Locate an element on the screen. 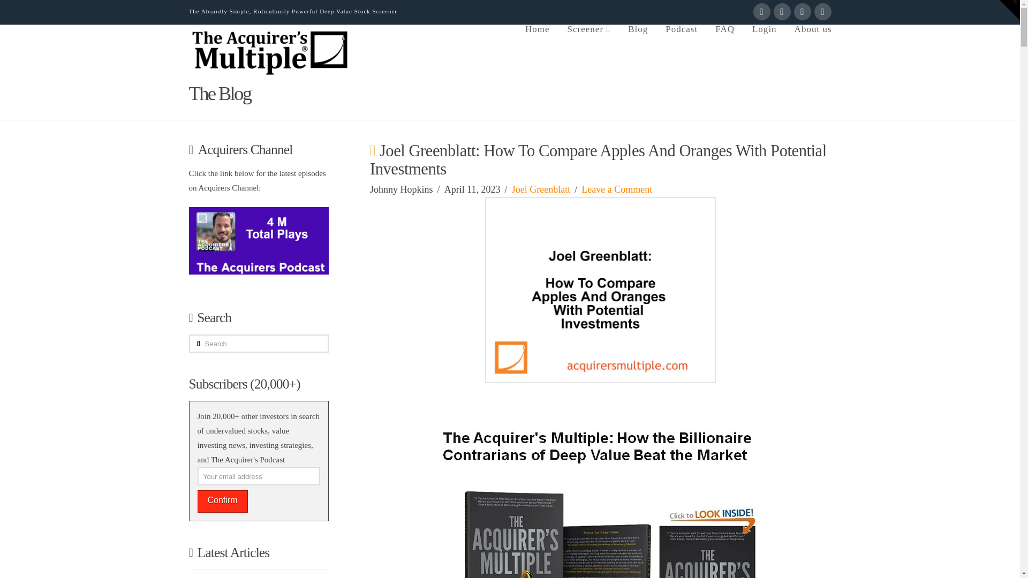 The height and width of the screenshot is (578, 1028). Confirm is located at coordinates (222, 501).